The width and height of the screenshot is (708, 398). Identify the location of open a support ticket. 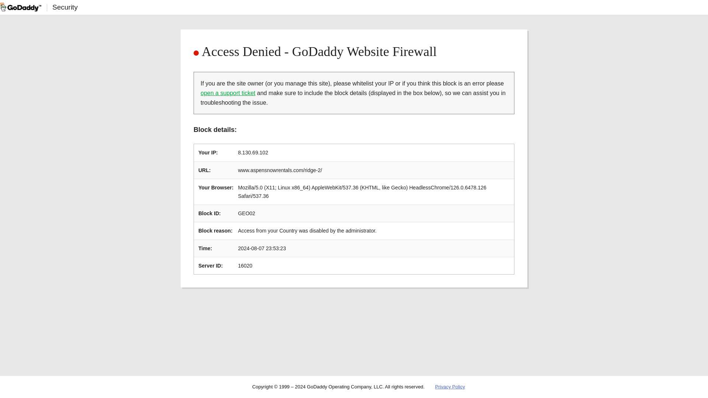
(228, 93).